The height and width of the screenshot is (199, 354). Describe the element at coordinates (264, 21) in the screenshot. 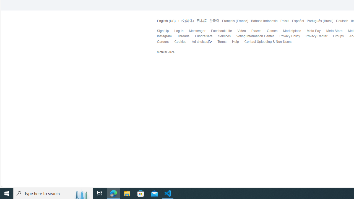

I see `Bahasa Indonesia` at that location.